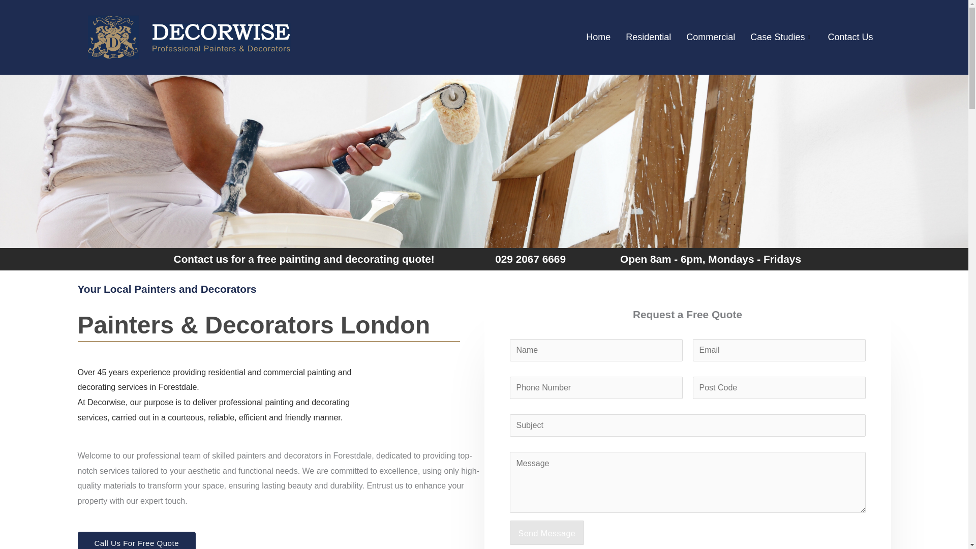 This screenshot has width=976, height=549. I want to click on Home, so click(598, 37).